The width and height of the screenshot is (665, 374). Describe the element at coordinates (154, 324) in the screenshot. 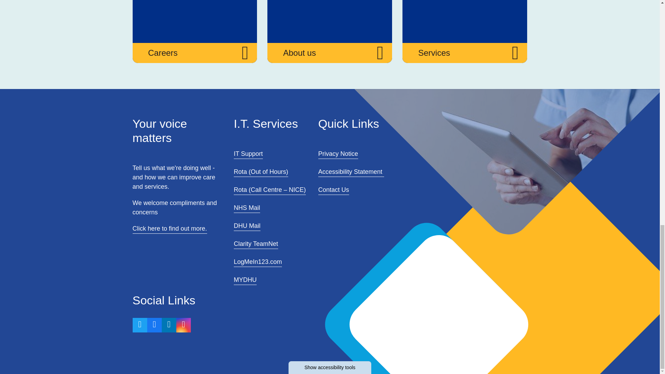

I see `Facebook` at that location.